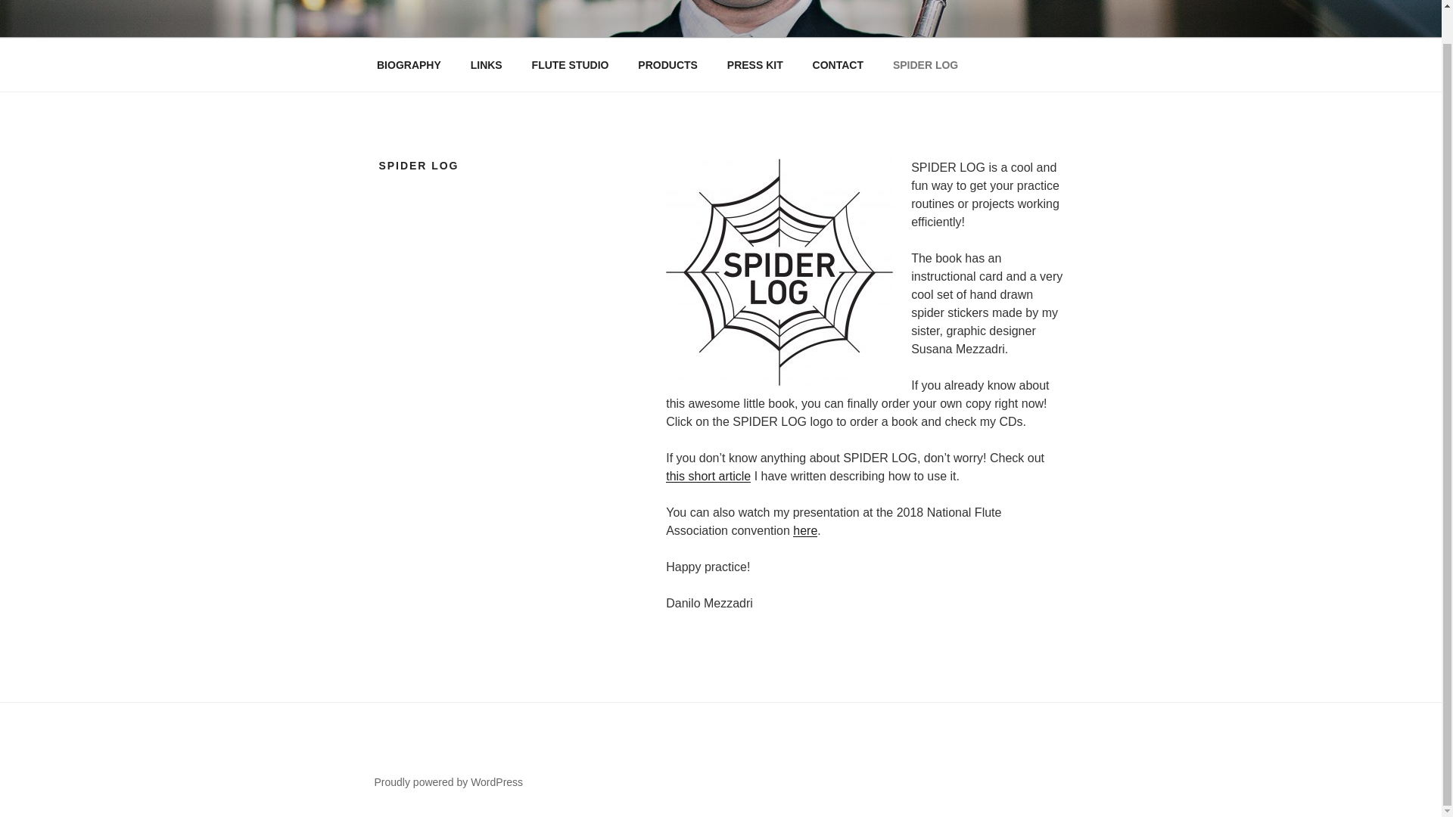  Describe the element at coordinates (570, 65) in the screenshot. I see `FLUTE STUDIO` at that location.